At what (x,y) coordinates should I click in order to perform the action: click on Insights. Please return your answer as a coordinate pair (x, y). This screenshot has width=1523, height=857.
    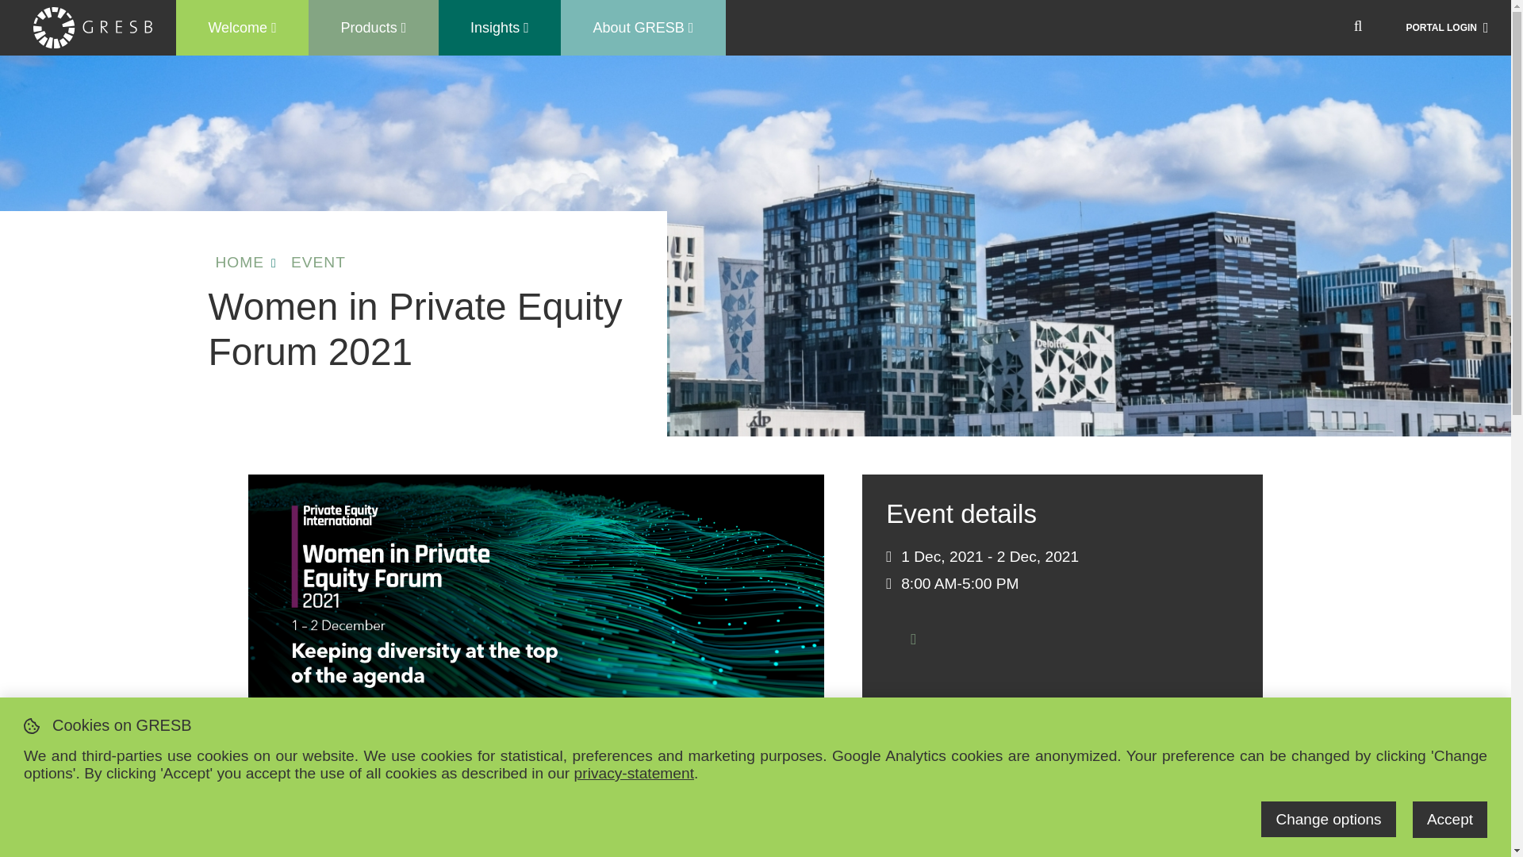
    Looking at the image, I should click on (500, 27).